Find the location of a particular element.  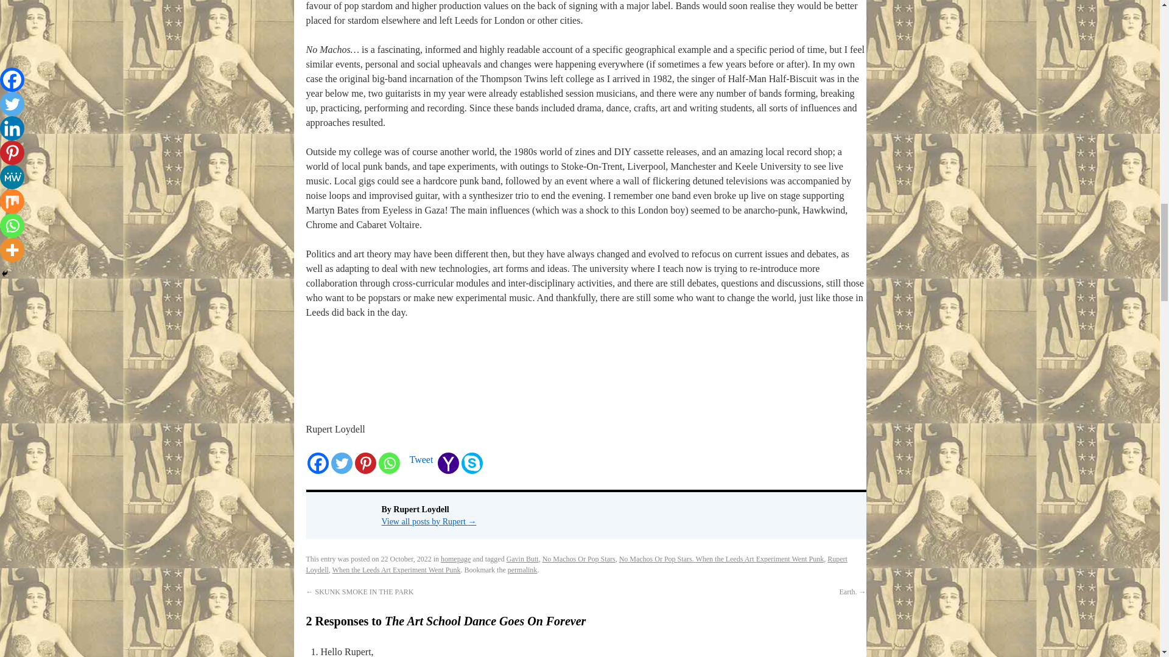

Whatsapp is located at coordinates (389, 463).